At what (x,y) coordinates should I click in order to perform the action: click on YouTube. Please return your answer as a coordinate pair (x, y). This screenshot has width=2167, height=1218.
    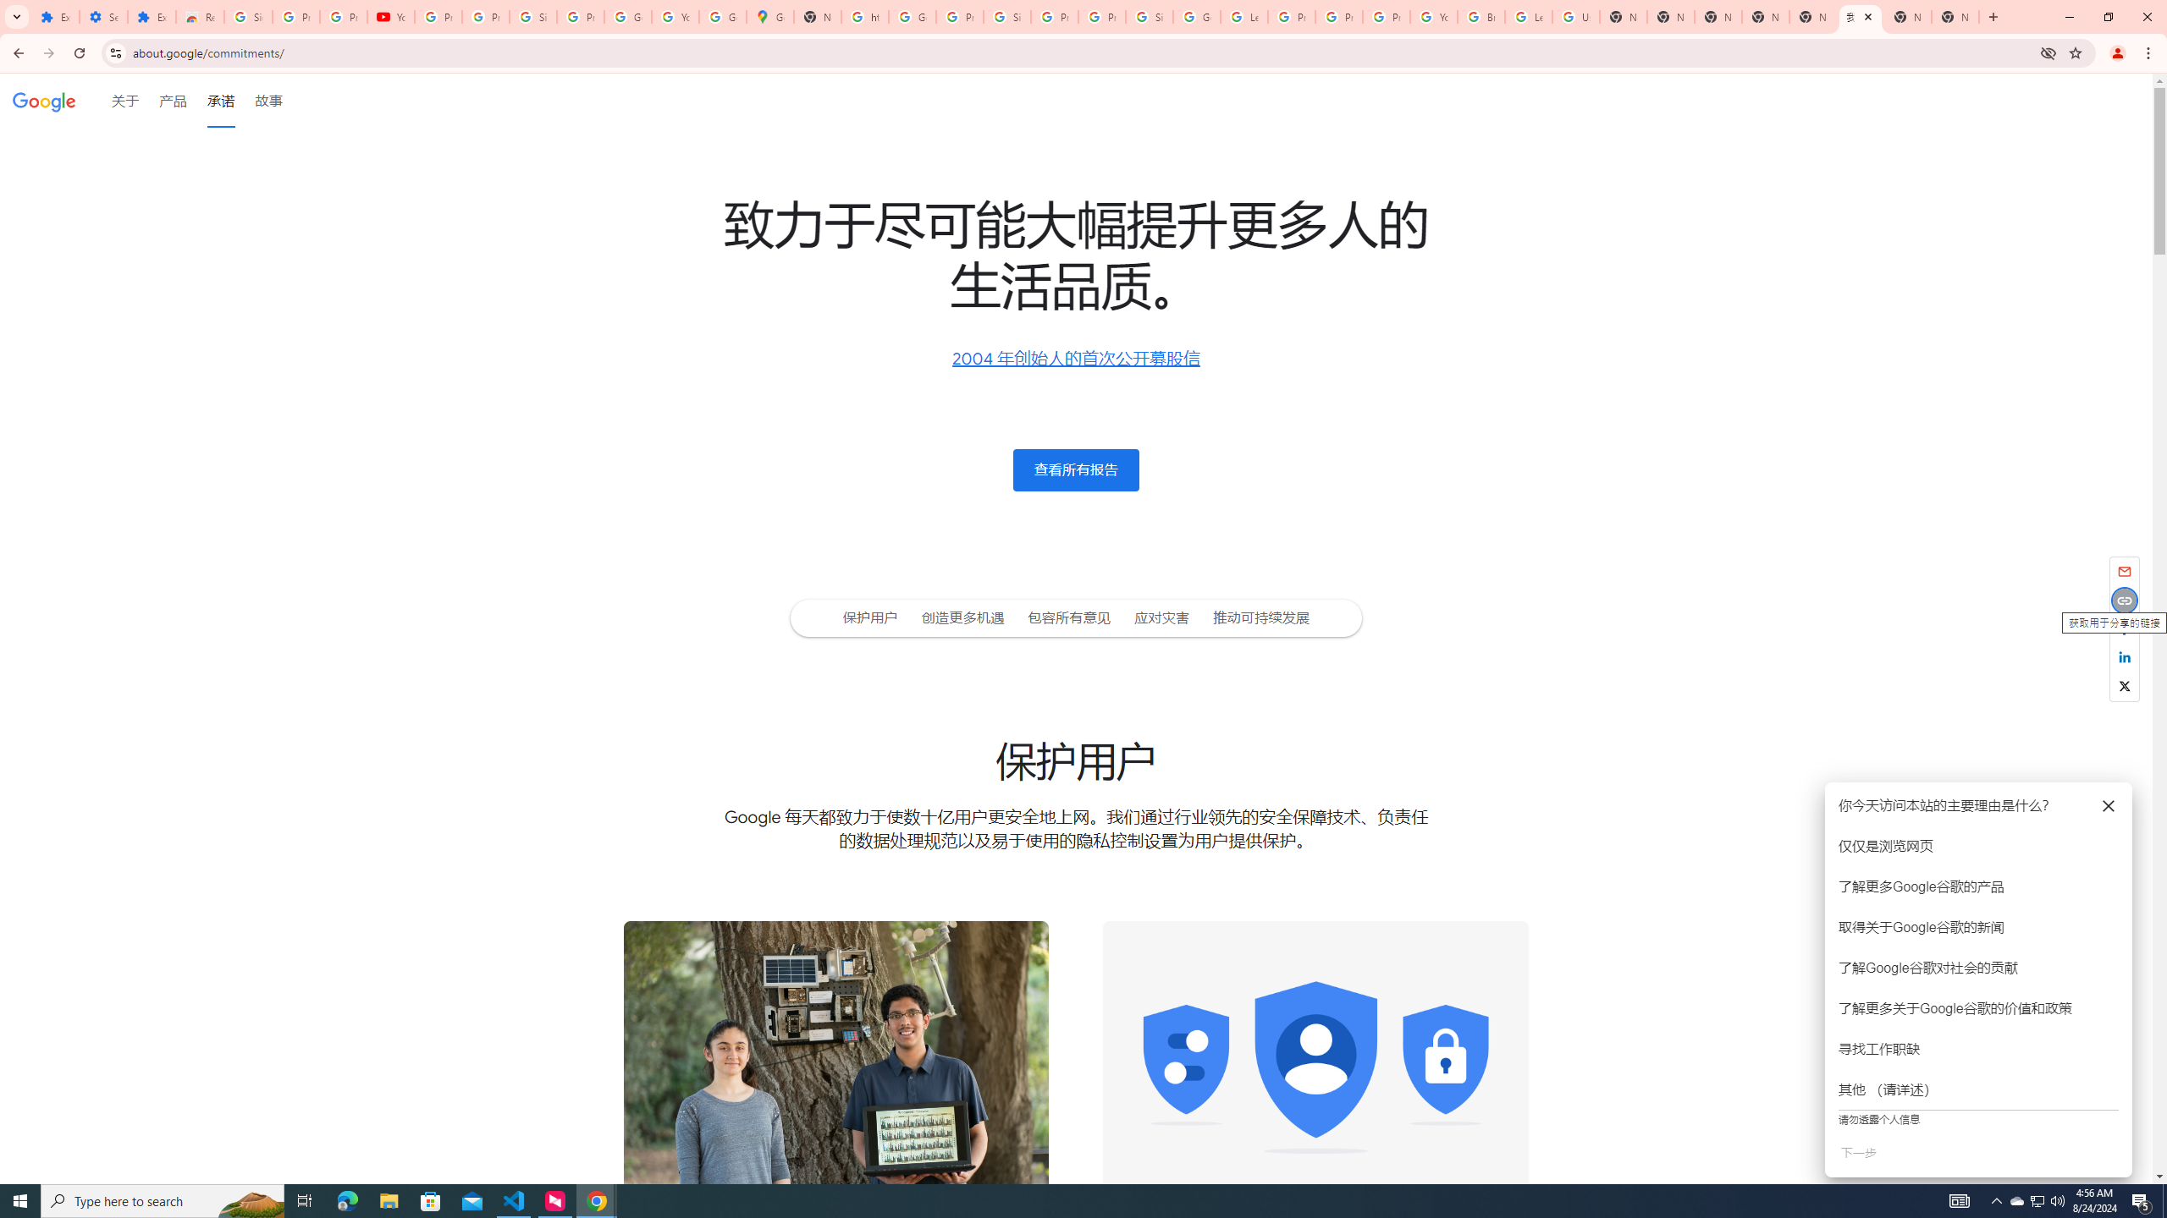
    Looking at the image, I should click on (391, 17).